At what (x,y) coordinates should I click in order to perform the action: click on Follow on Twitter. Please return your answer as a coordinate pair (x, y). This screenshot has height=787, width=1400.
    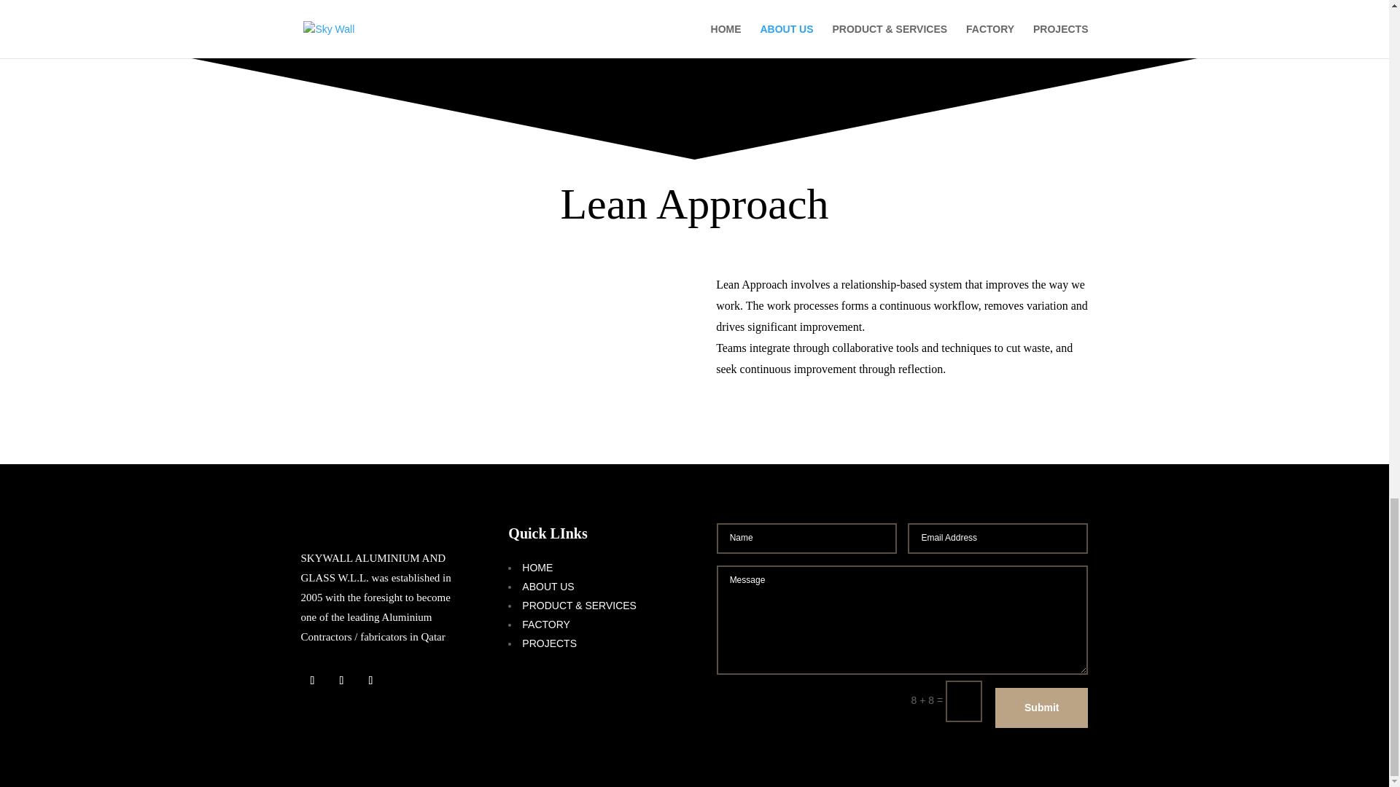
    Looking at the image, I should click on (341, 681).